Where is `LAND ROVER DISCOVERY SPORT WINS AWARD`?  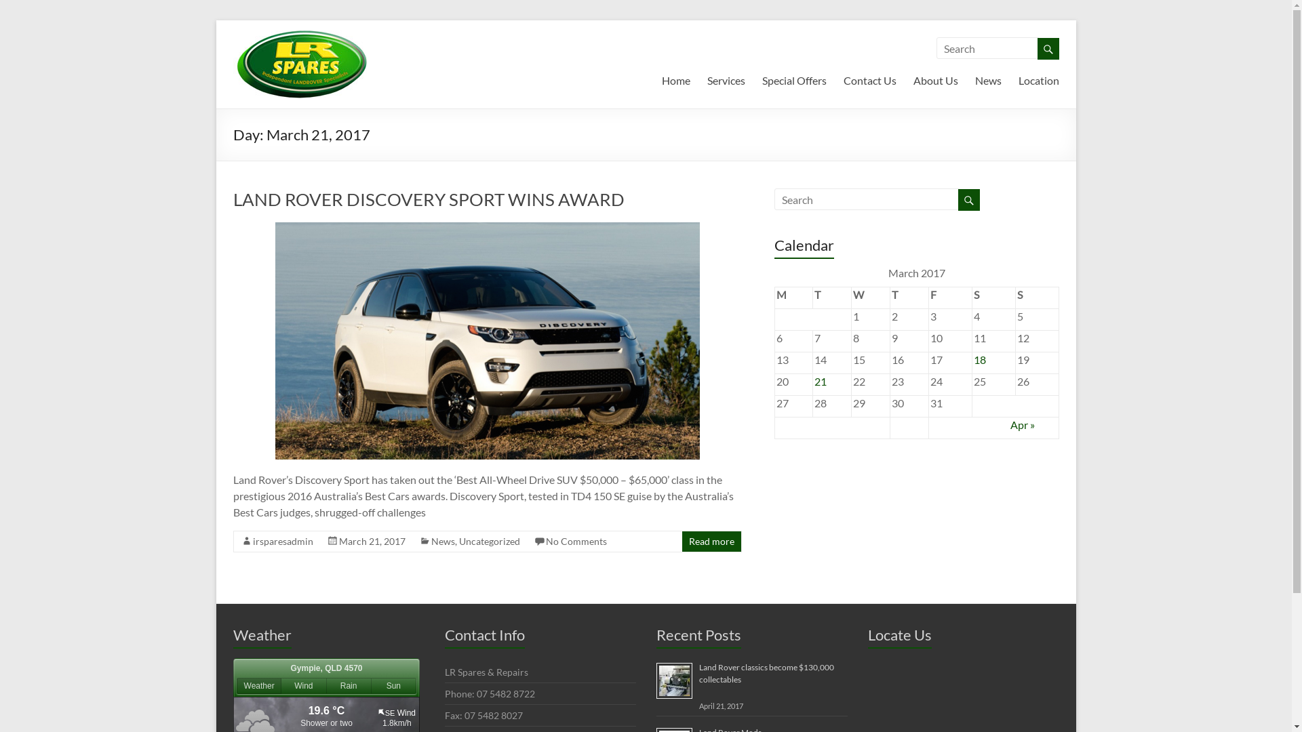
LAND ROVER DISCOVERY SPORT WINS AWARD is located at coordinates (488, 229).